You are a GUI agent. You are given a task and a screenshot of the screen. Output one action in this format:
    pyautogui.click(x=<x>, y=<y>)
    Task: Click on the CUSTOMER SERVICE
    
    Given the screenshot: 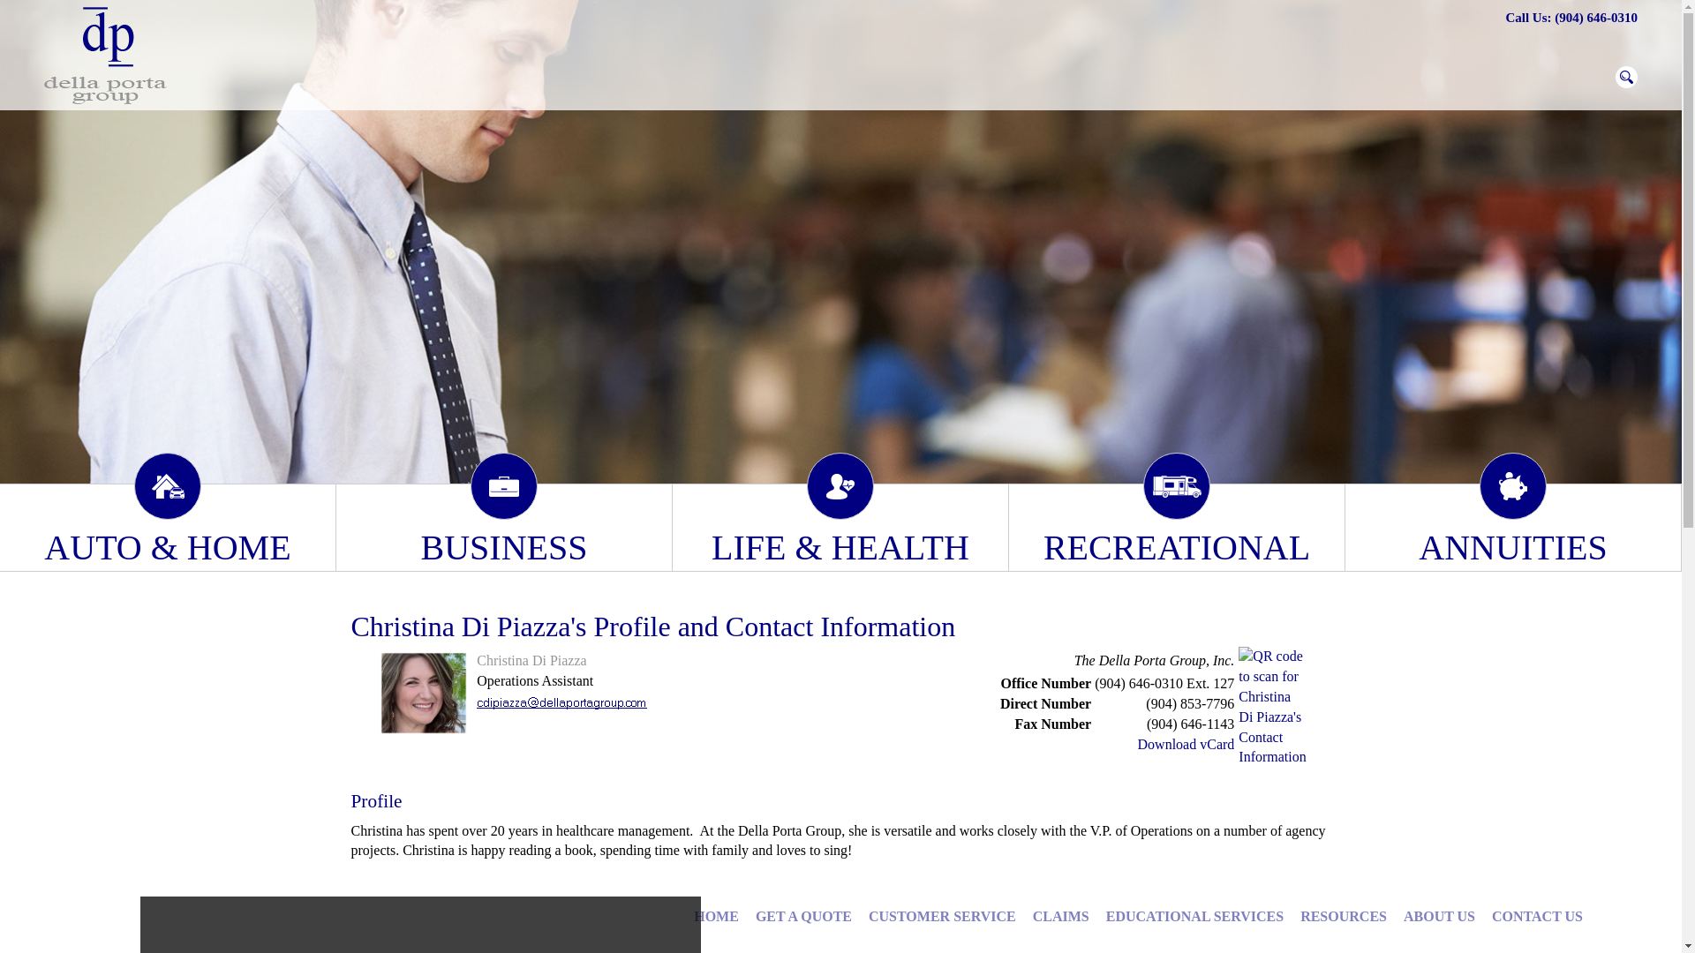 What is the action you would take?
    pyautogui.click(x=942, y=916)
    